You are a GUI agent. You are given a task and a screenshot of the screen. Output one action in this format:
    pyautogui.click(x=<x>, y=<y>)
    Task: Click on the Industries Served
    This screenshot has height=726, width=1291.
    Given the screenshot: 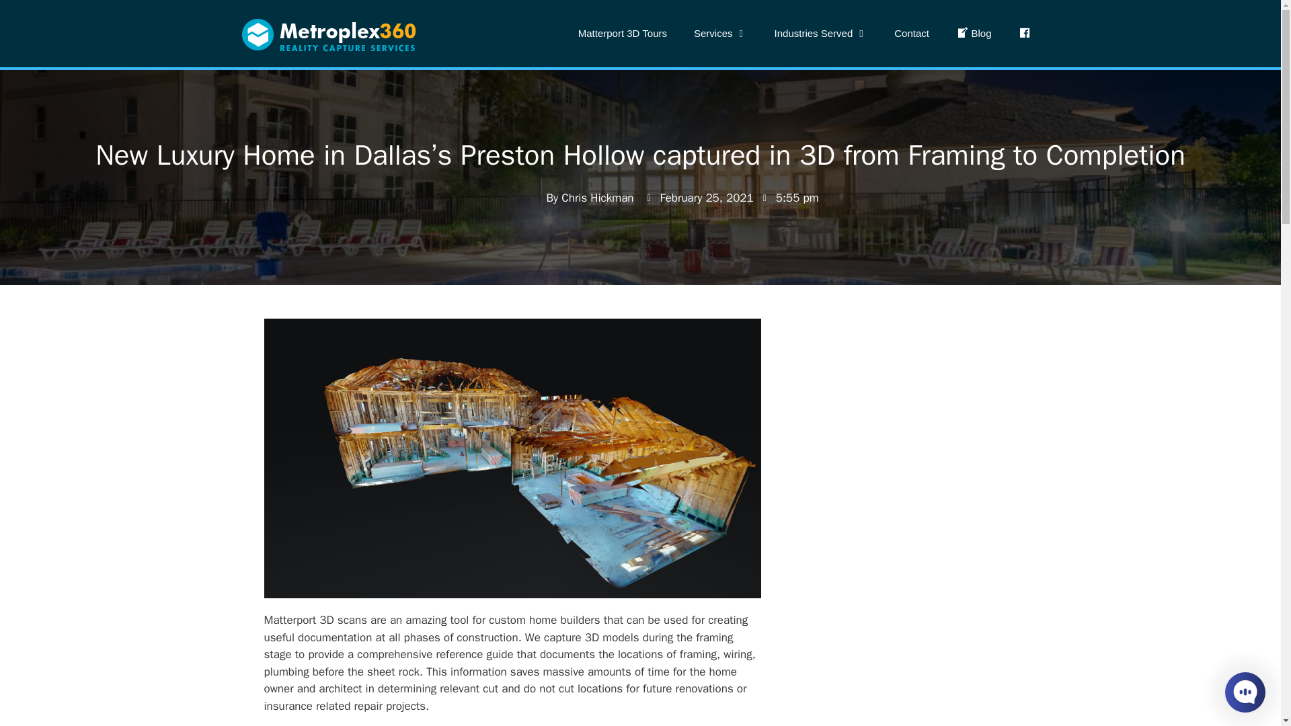 What is the action you would take?
    pyautogui.click(x=822, y=34)
    